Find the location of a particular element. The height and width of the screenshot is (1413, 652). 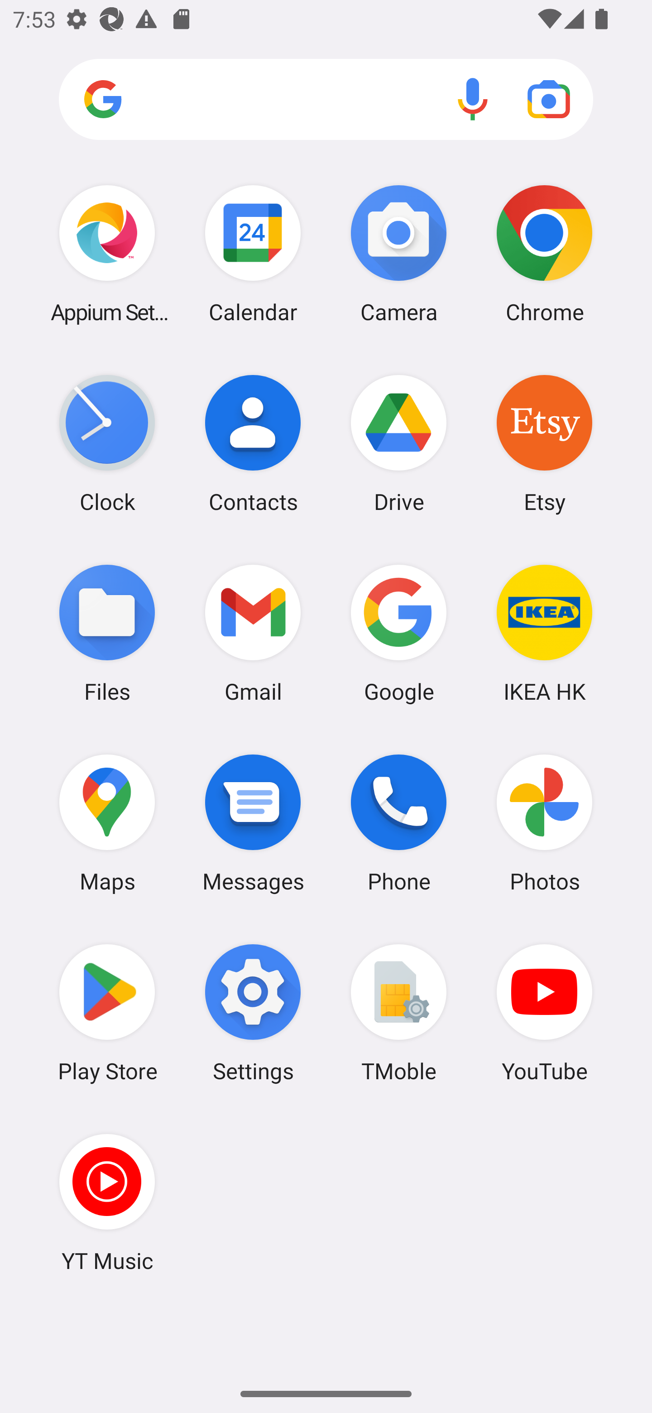

YouTube is located at coordinates (544, 1013).